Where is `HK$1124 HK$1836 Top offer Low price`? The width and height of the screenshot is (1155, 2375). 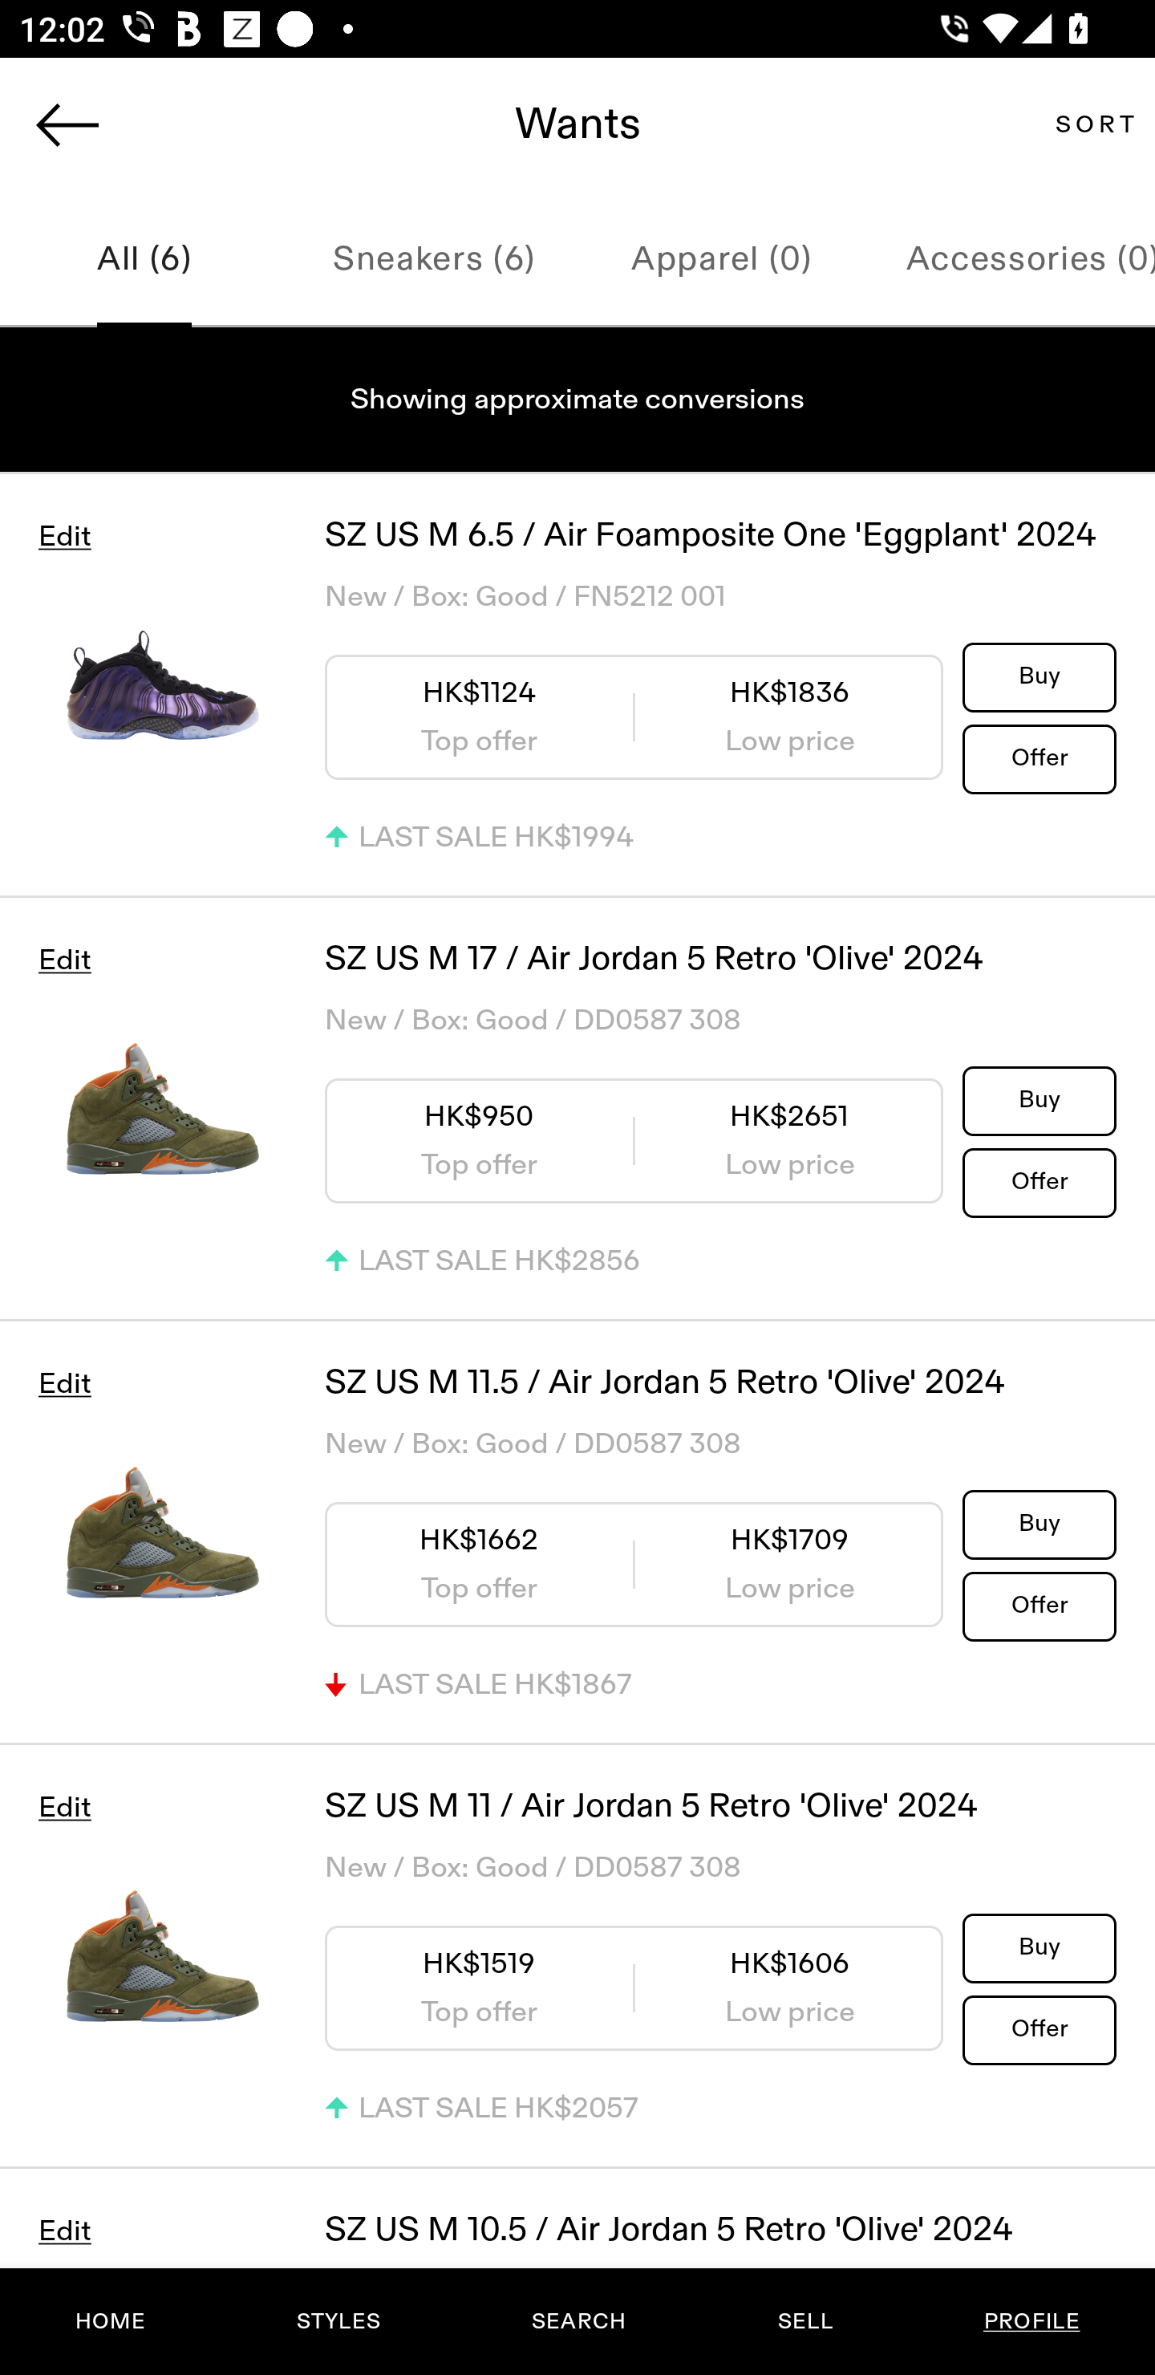
HK$1124 HK$1836 Top offer Low price is located at coordinates (634, 717).